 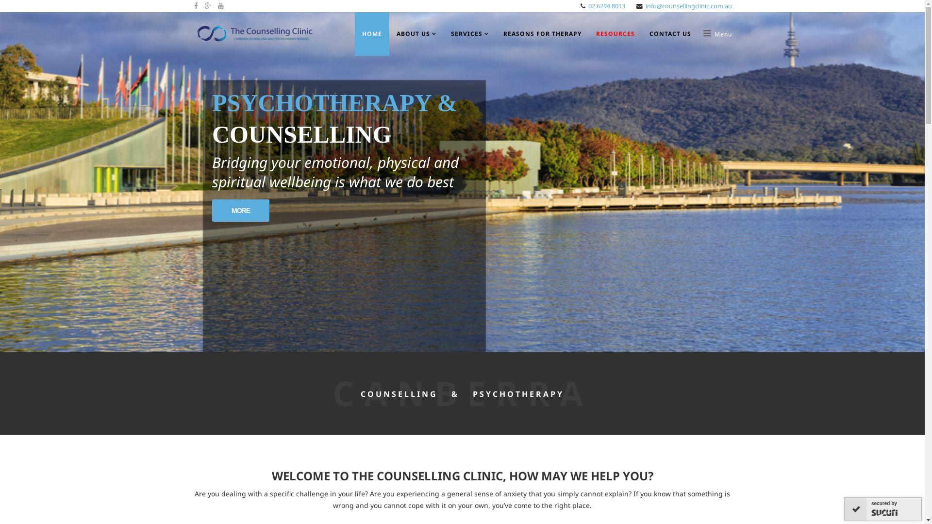 What do you see at coordinates (241, 211) in the screenshot?
I see `MORE` at bounding box center [241, 211].